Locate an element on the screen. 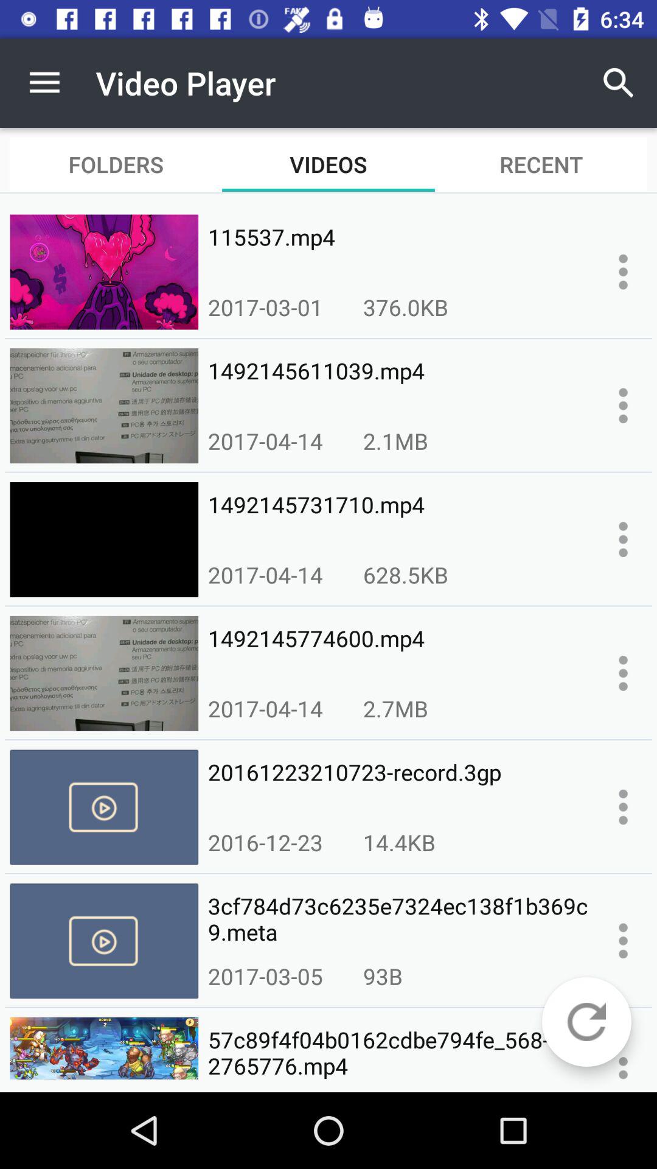 The height and width of the screenshot is (1169, 657). menu button is located at coordinates (623, 673).